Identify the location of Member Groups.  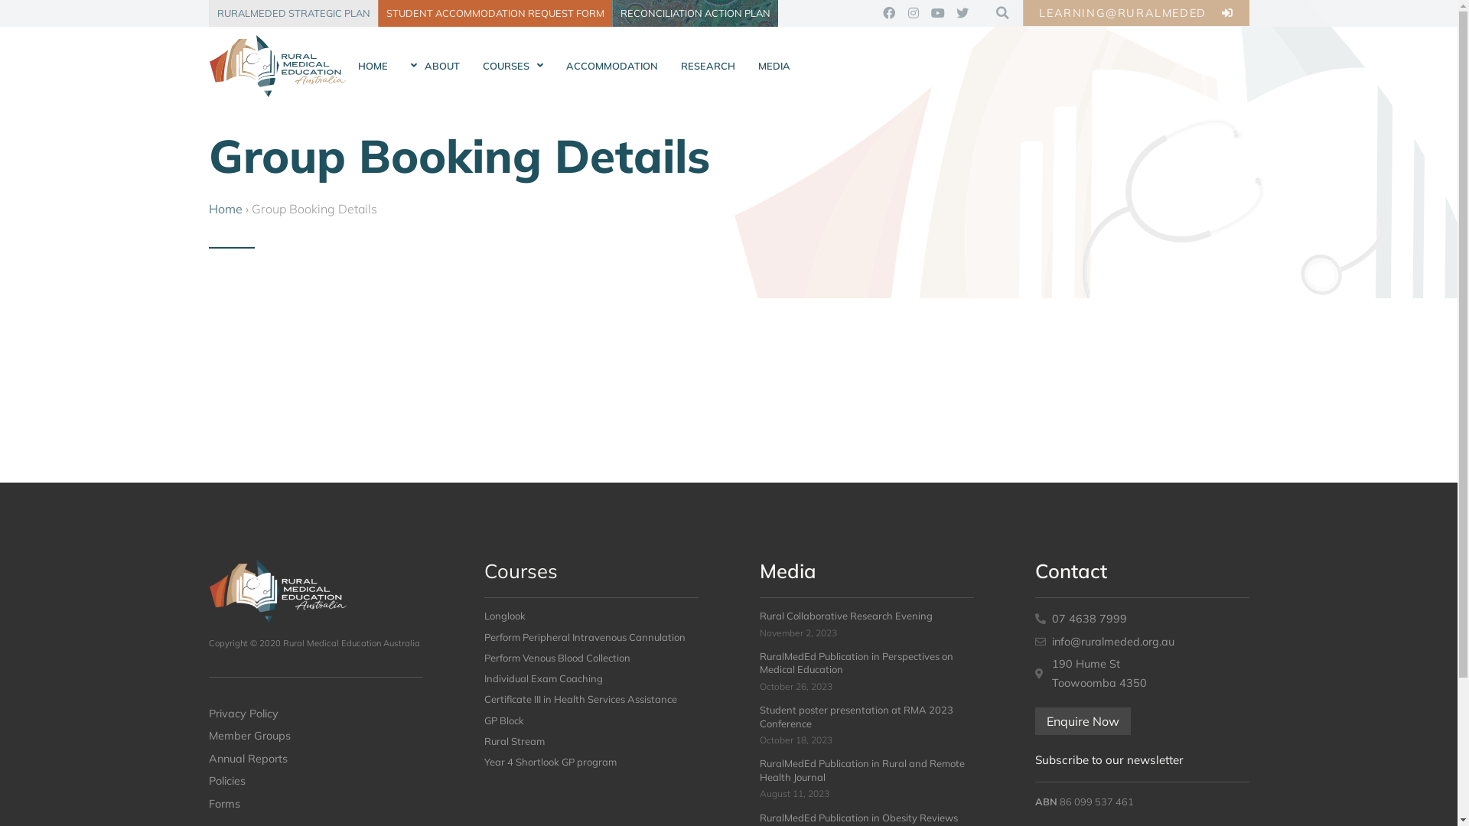
(315, 736).